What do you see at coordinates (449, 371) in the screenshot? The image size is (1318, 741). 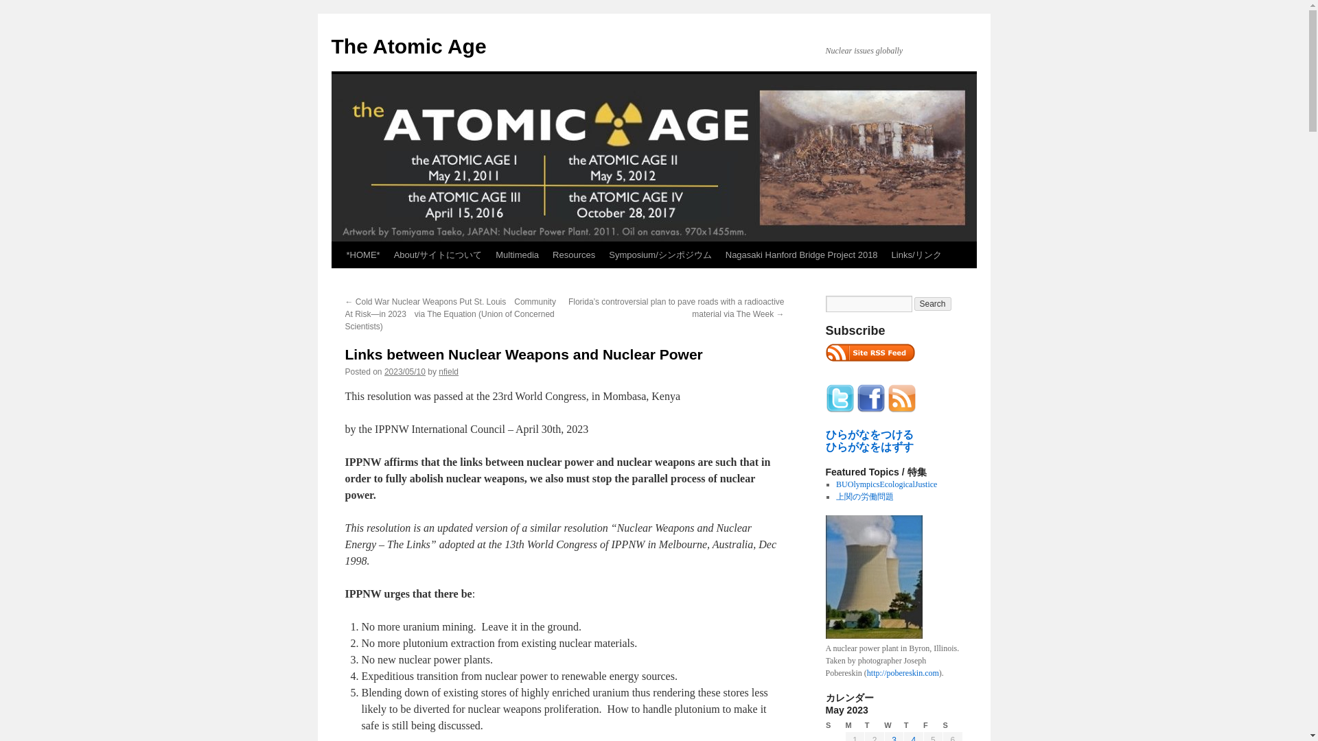 I see `nfield` at bounding box center [449, 371].